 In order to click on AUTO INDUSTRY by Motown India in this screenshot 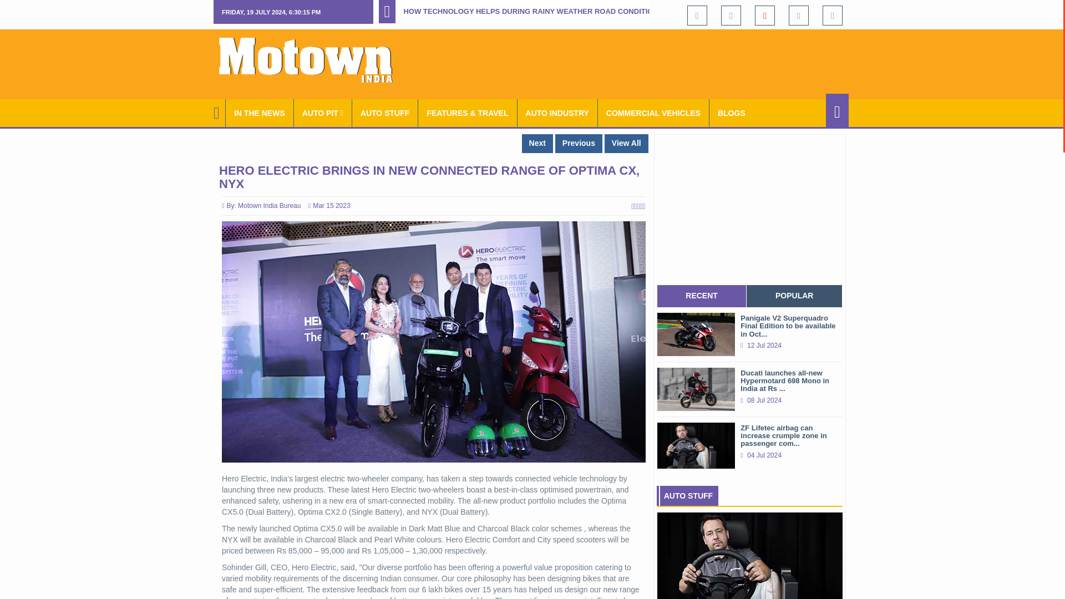, I will do `click(557, 113)`.